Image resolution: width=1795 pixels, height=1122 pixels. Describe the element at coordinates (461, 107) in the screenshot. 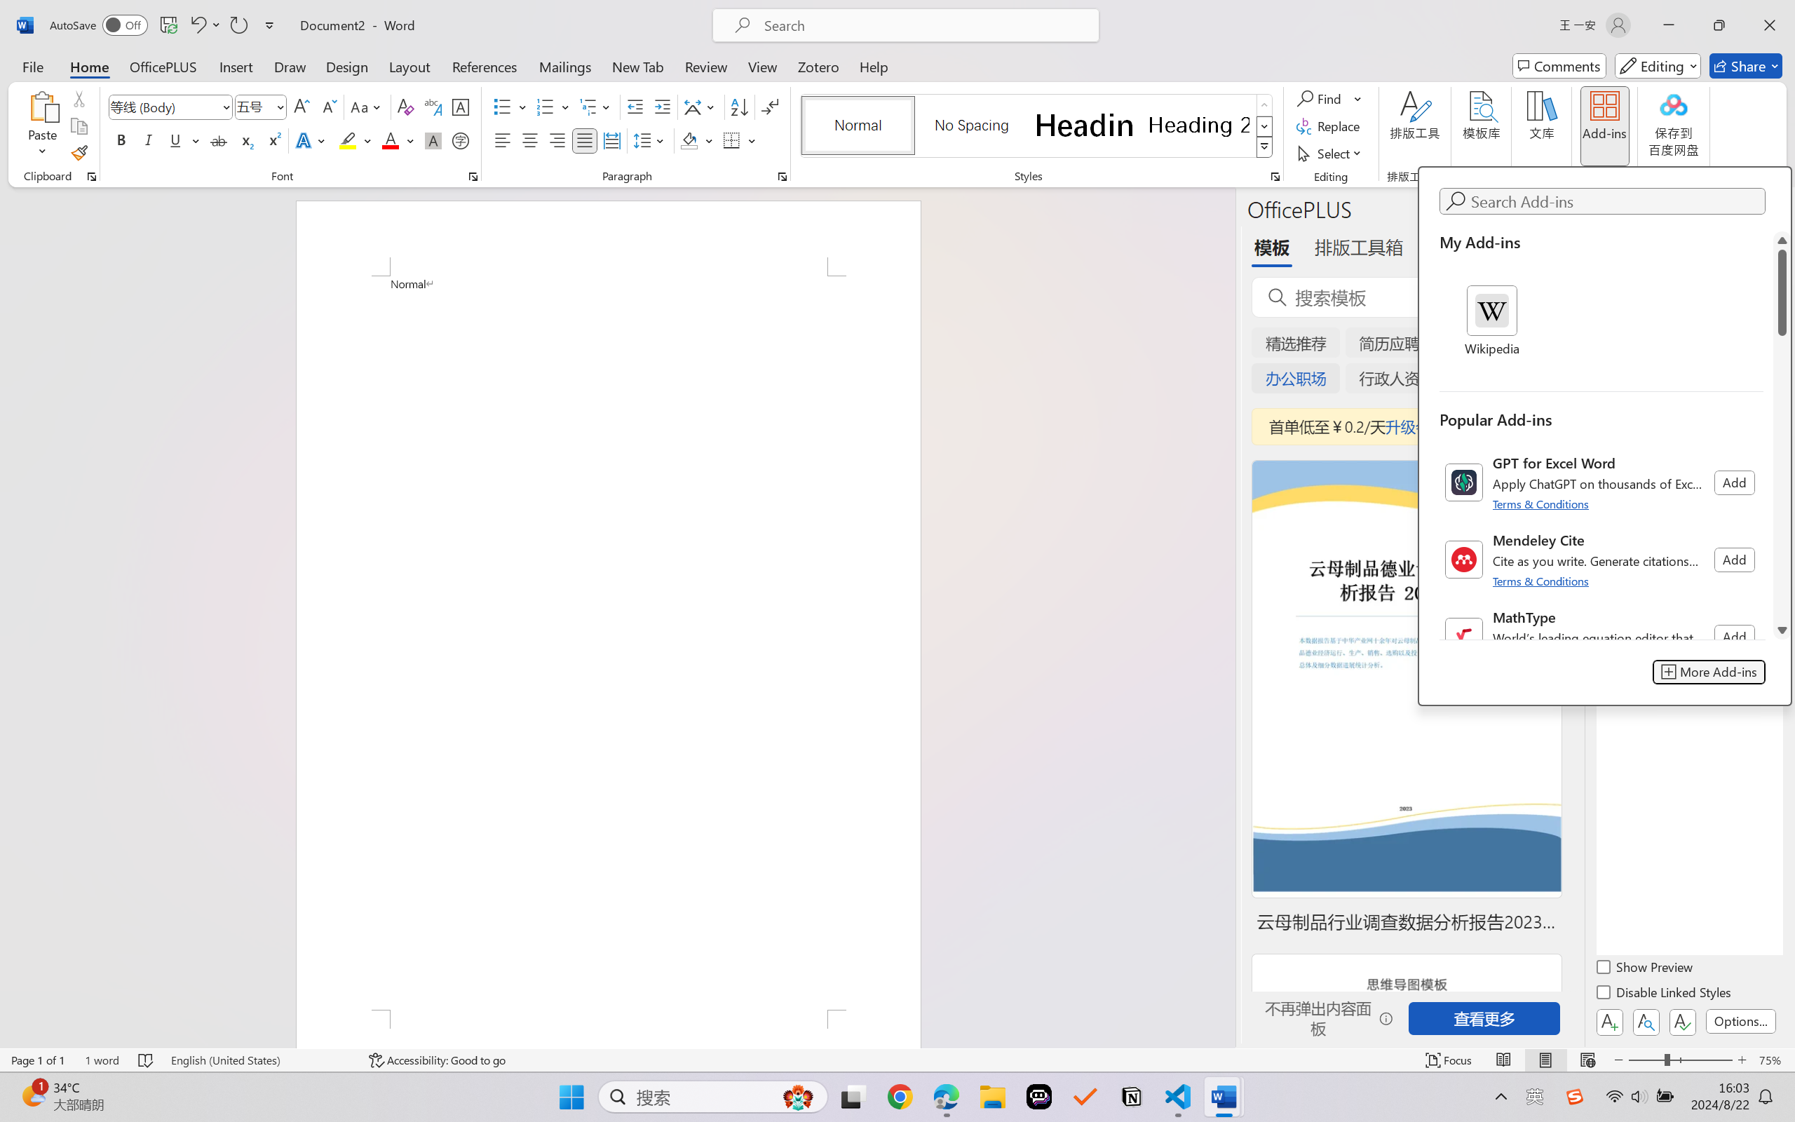

I see `Character Border` at that location.